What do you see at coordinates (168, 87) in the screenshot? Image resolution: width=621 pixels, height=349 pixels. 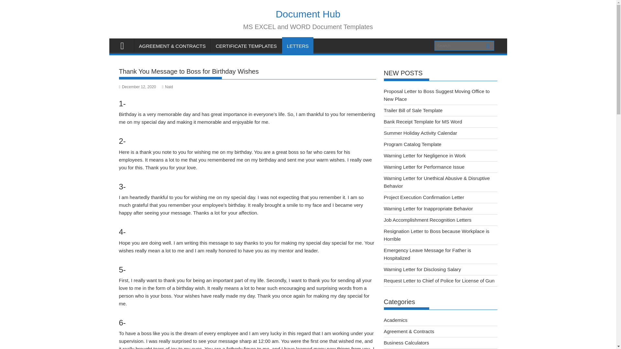 I see `Naid` at bounding box center [168, 87].